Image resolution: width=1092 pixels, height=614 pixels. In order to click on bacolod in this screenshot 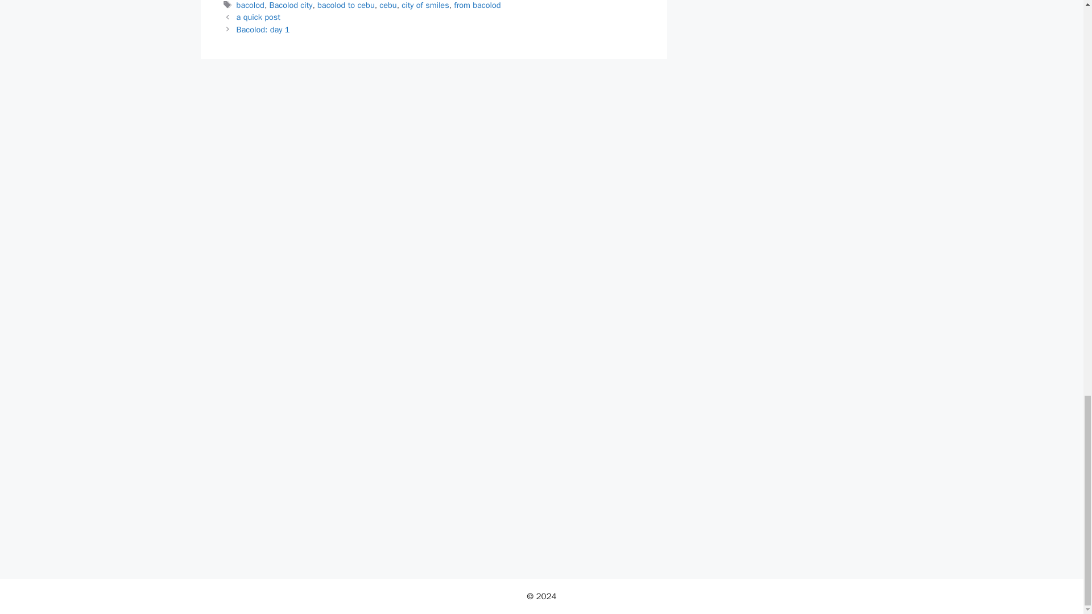, I will do `click(250, 5)`.